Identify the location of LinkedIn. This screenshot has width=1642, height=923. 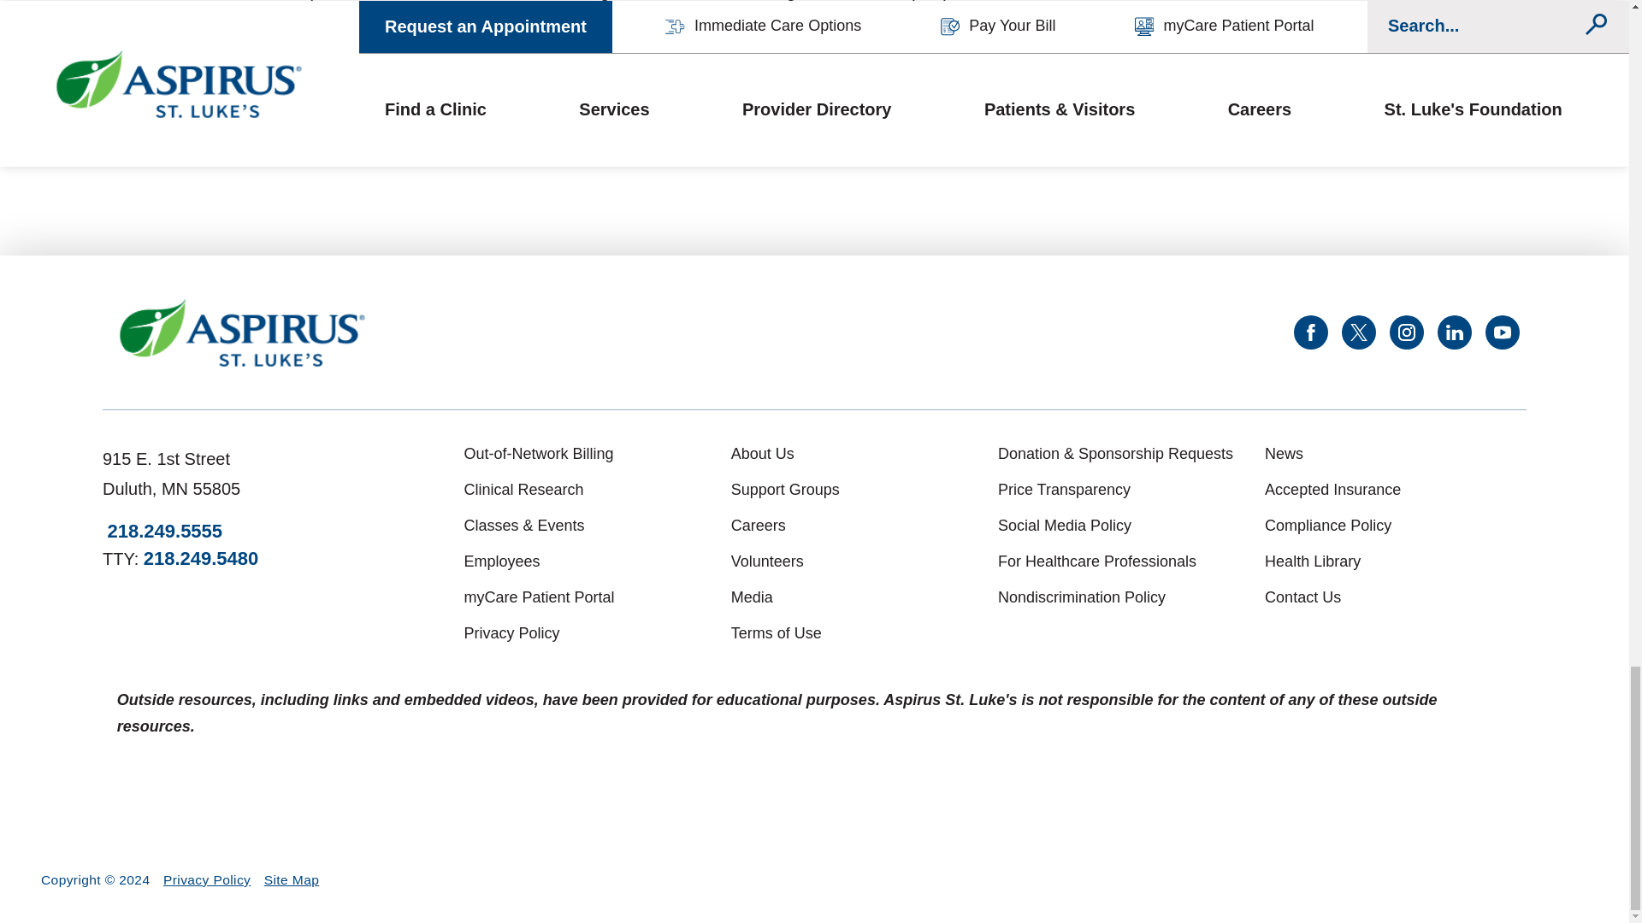
(1454, 332).